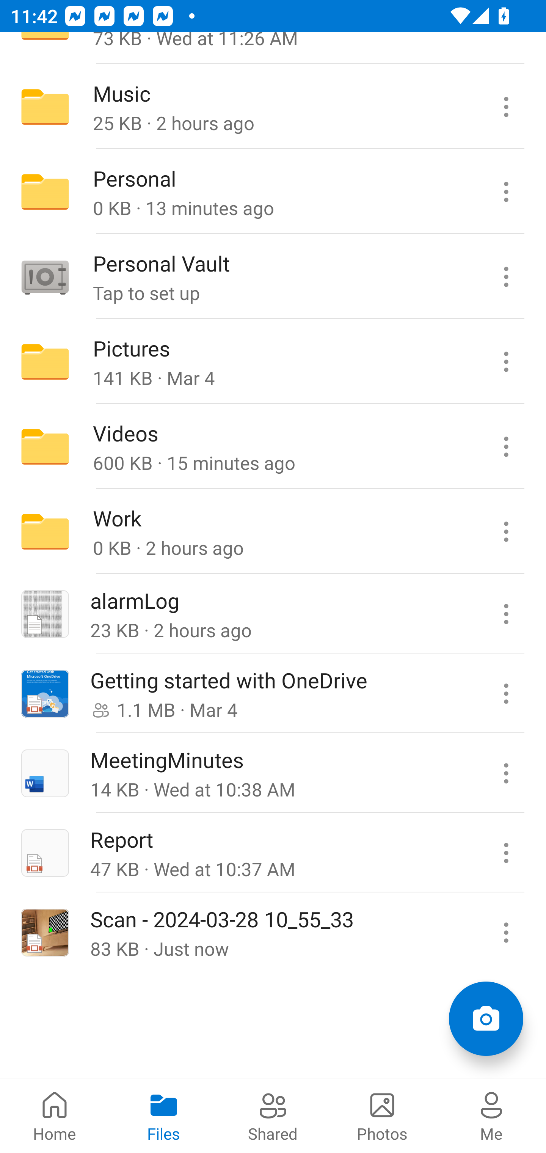 The width and height of the screenshot is (546, 1153). Describe the element at coordinates (506, 693) in the screenshot. I see `Getting started with OneDrive commands` at that location.